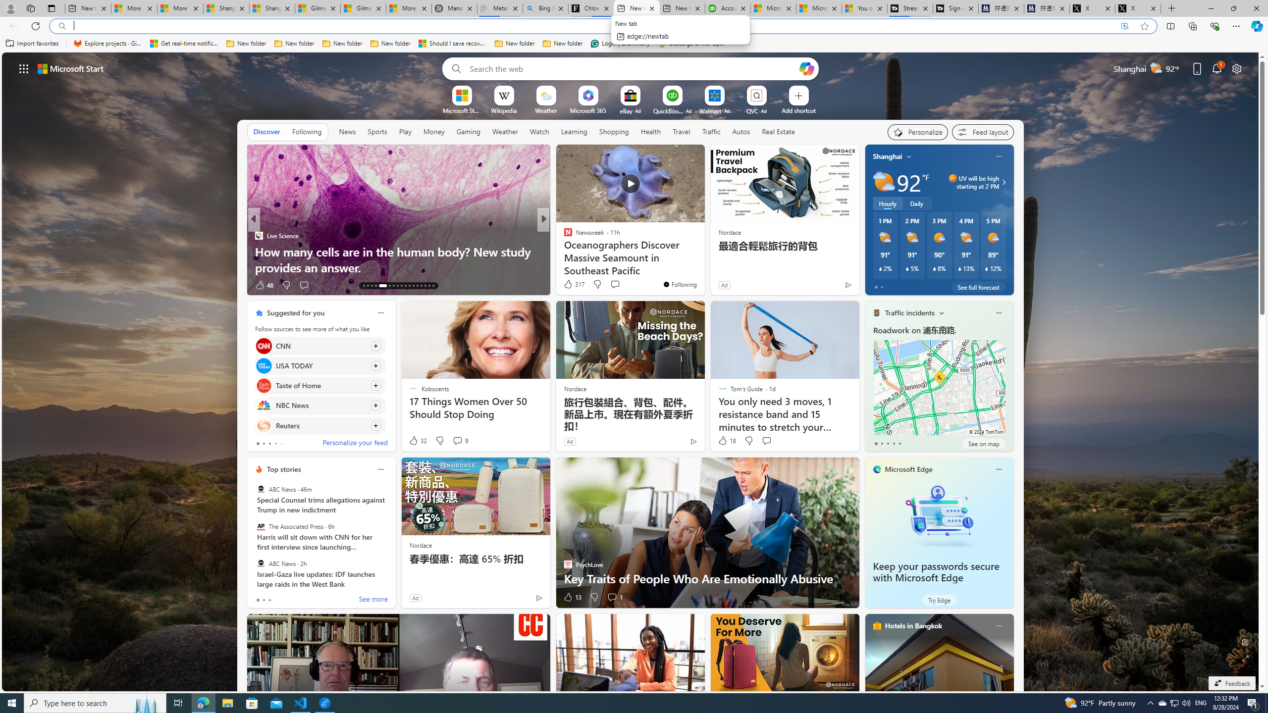  What do you see at coordinates (417, 286) in the screenshot?
I see `AutomationID: tab-25` at bounding box center [417, 286].